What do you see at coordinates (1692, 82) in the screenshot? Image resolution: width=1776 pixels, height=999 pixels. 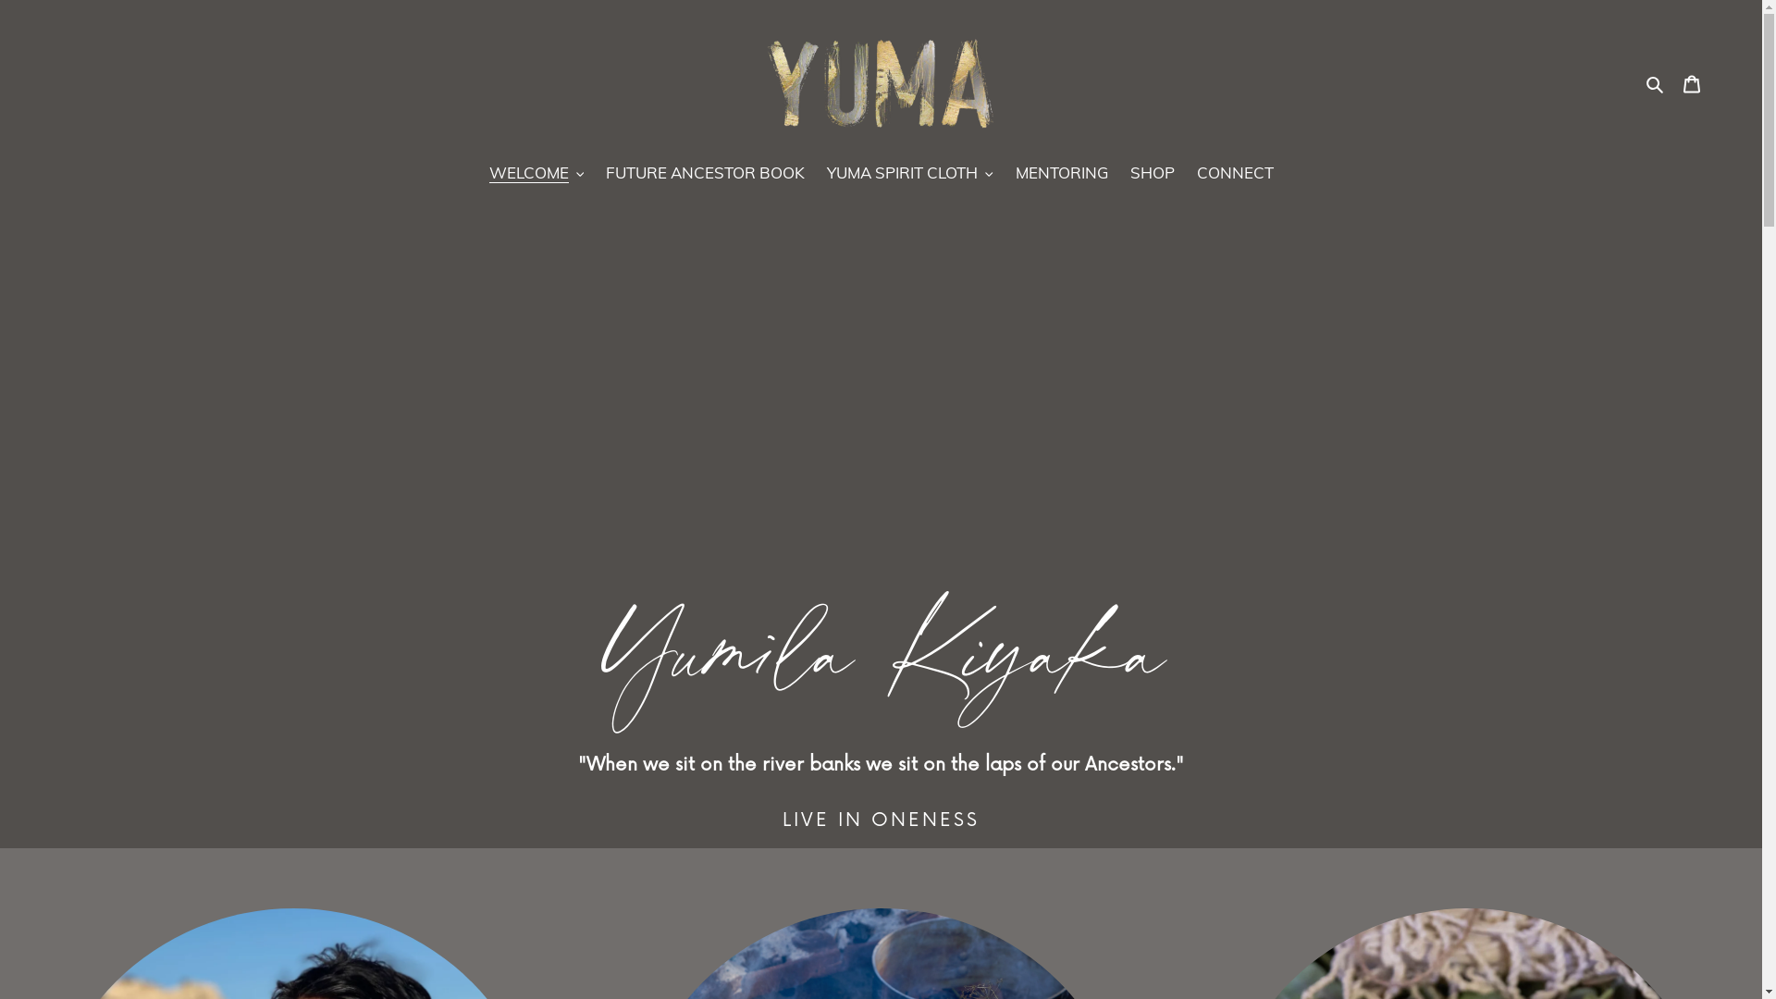 I see `Cart` at bounding box center [1692, 82].